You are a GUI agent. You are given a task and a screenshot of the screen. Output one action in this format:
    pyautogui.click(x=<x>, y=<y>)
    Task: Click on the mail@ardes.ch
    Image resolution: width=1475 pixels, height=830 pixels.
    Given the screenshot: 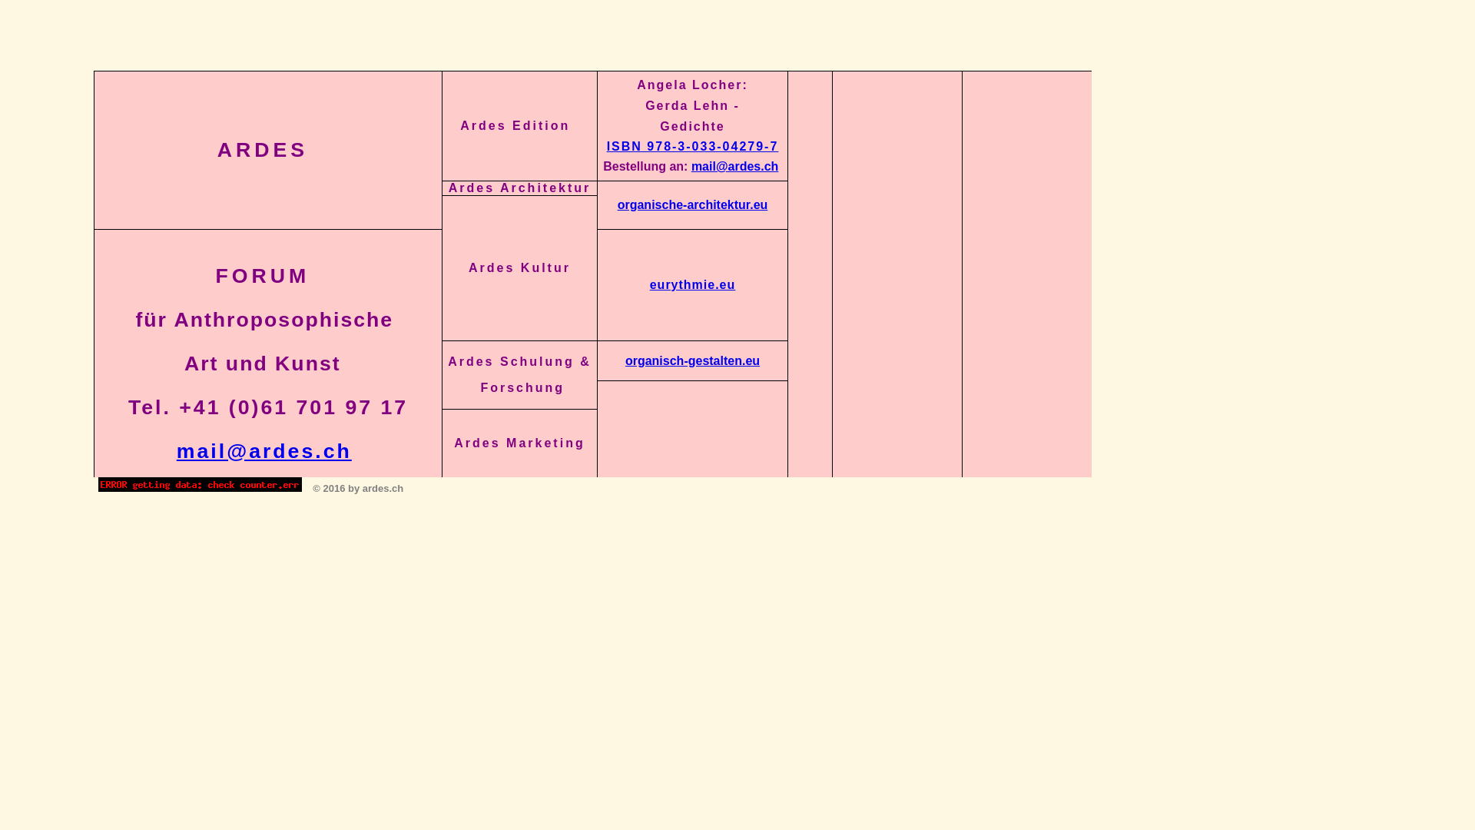 What is the action you would take?
    pyautogui.click(x=264, y=451)
    